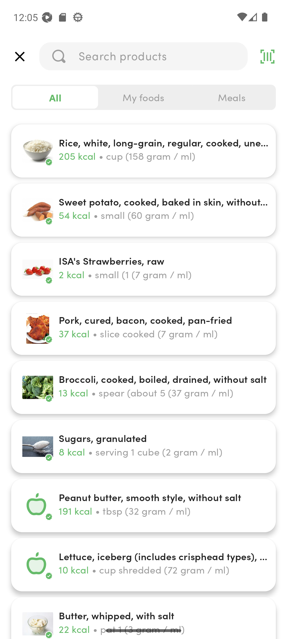 The height and width of the screenshot is (639, 287). Describe the element at coordinates (267, 56) in the screenshot. I see `top_right_action` at that location.